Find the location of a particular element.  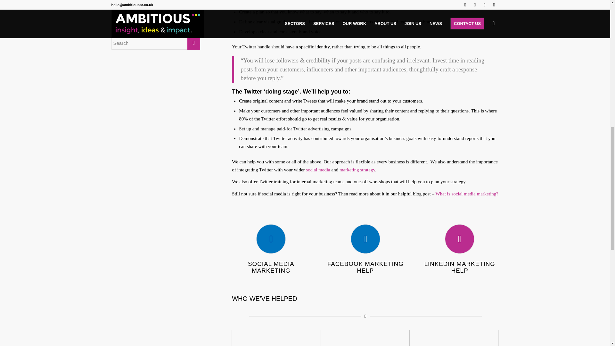

Facebook Marketing Help is located at coordinates (365, 239).